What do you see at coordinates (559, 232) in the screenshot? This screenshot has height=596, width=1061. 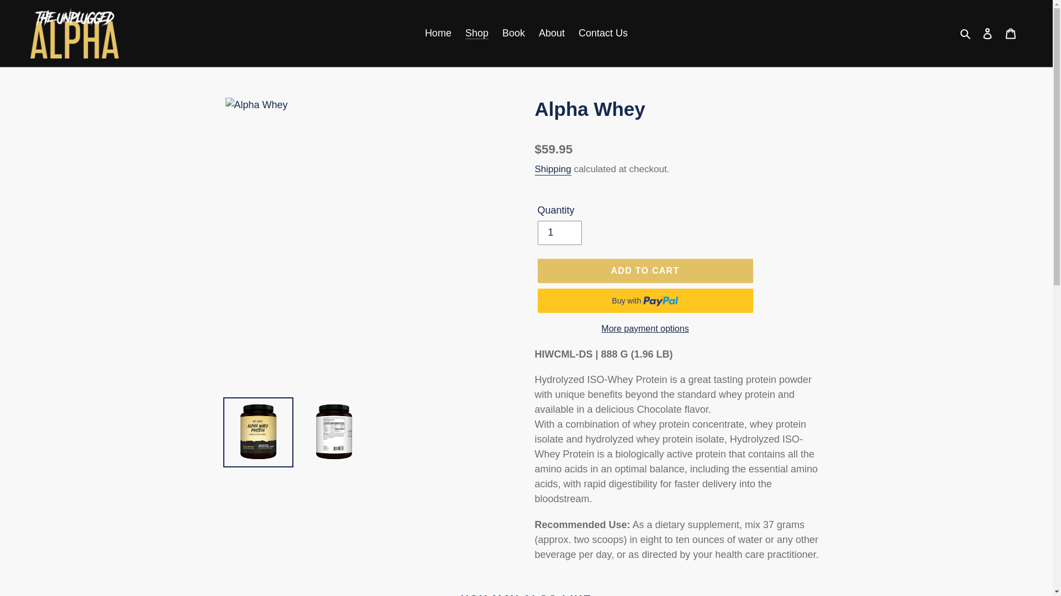 I see `1` at bounding box center [559, 232].